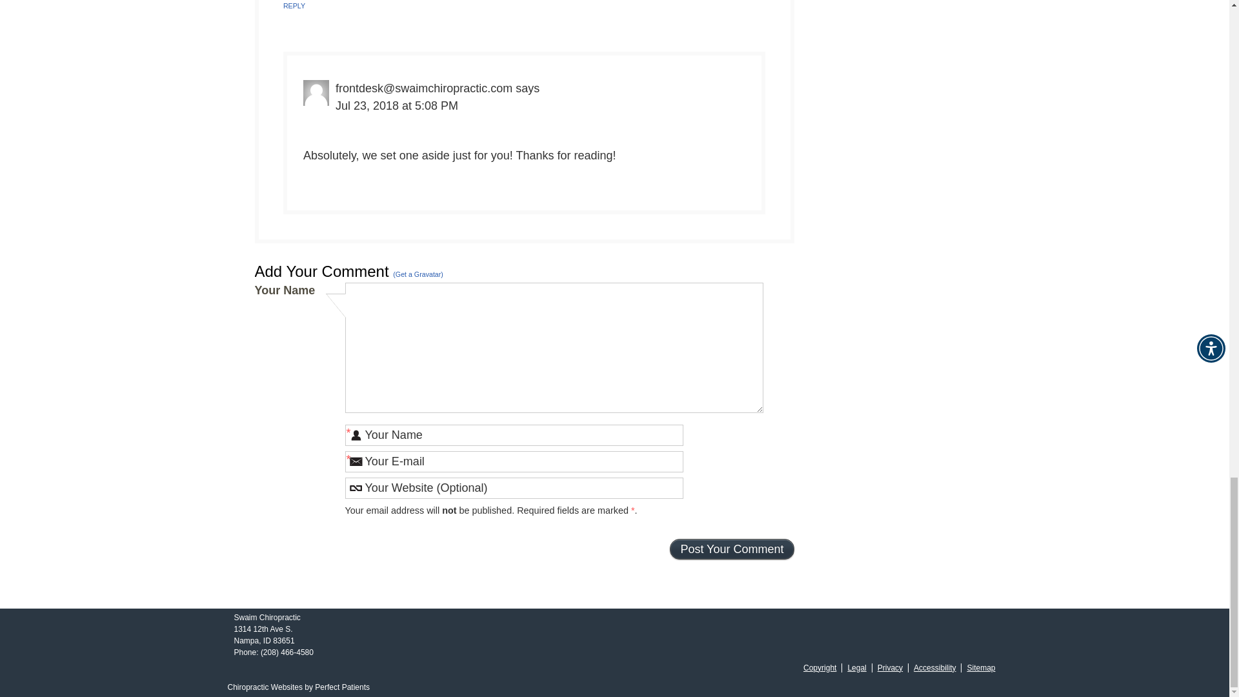 This screenshot has width=1239, height=697. What do you see at coordinates (896, 667) in the screenshot?
I see `Footer Links` at bounding box center [896, 667].